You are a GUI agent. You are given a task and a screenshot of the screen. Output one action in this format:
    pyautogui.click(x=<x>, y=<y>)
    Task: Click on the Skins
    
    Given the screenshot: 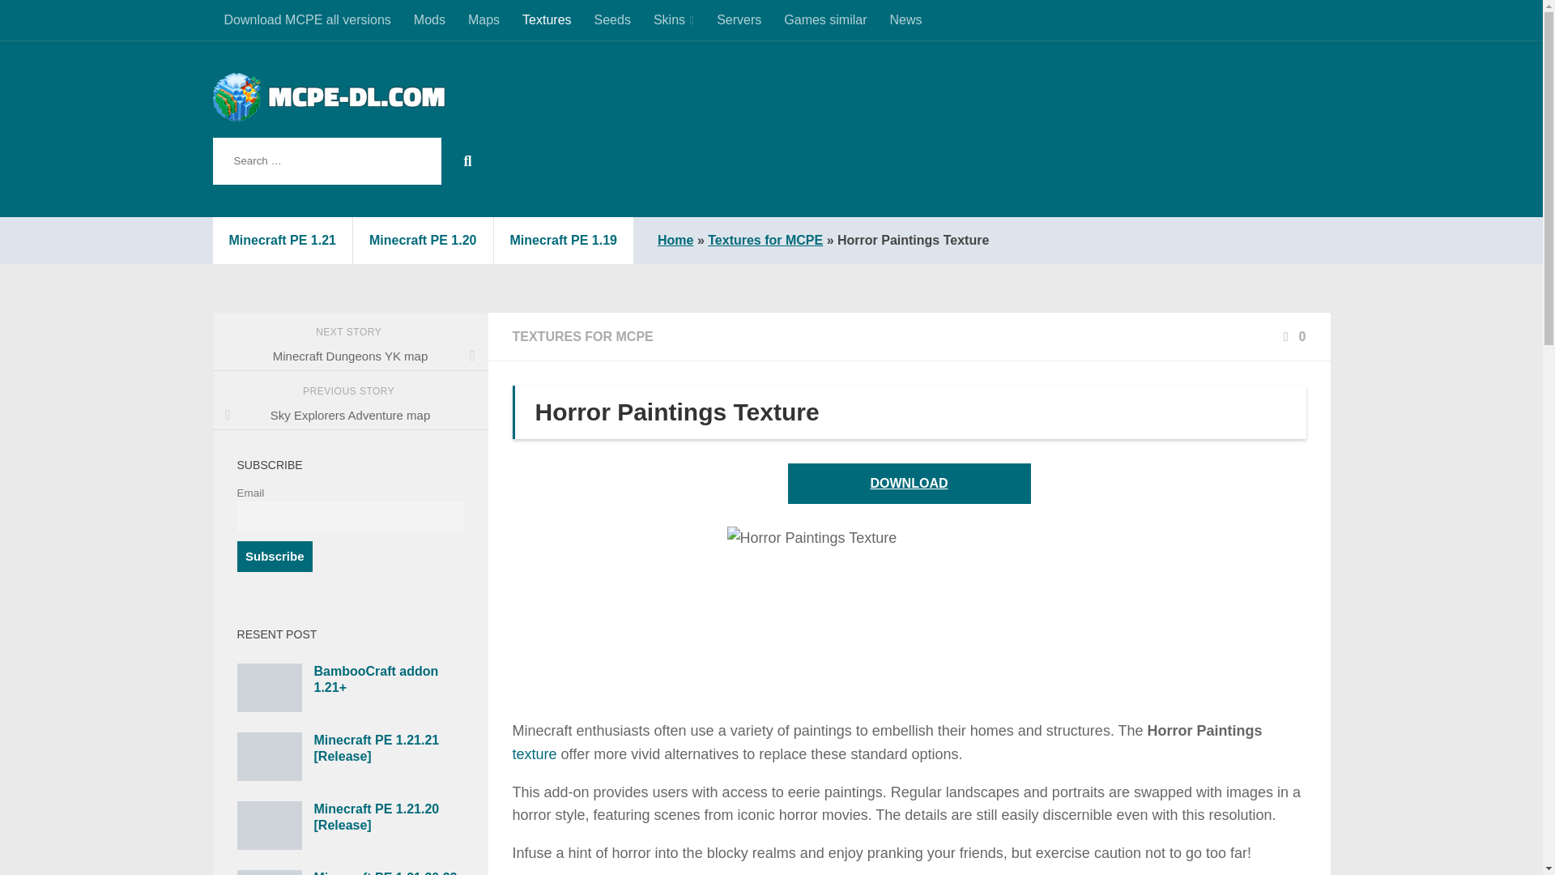 What is the action you would take?
    pyautogui.click(x=674, y=19)
    